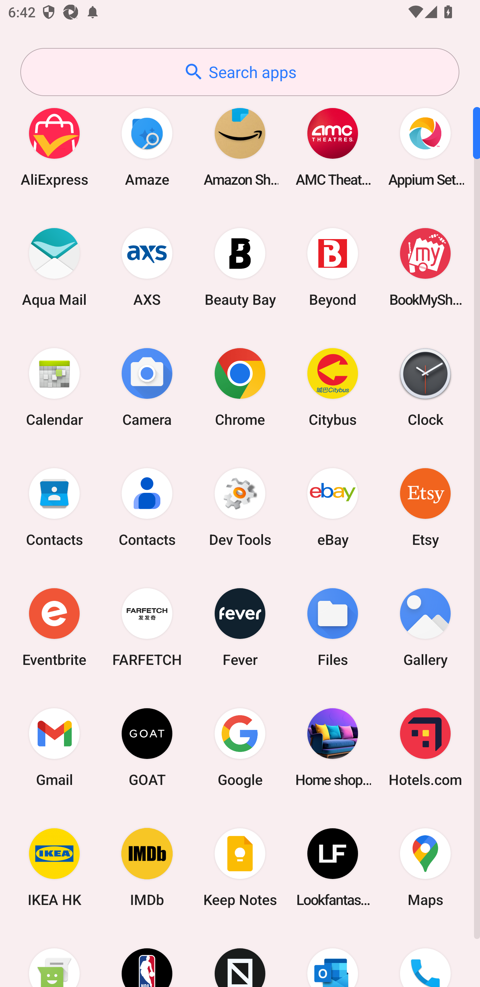 This screenshot has height=987, width=480. I want to click on Appium Settings, so click(425, 147).